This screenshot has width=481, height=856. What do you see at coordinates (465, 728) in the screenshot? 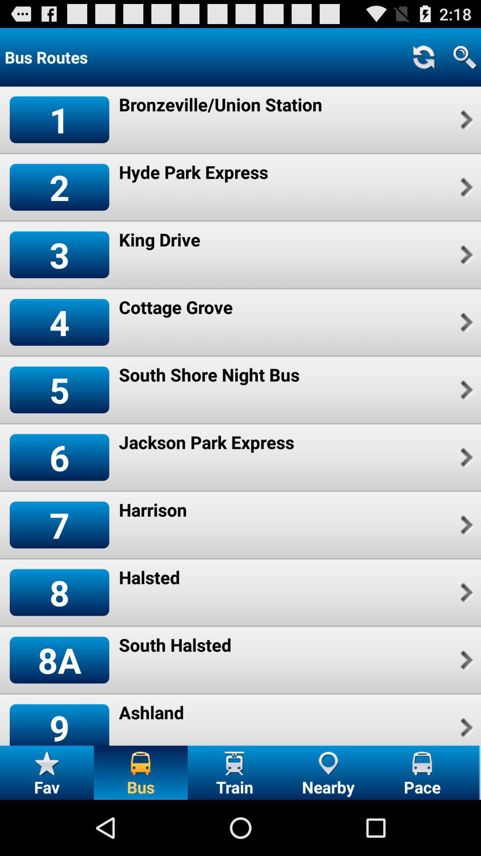
I see `turn off app next to the ashland` at bounding box center [465, 728].